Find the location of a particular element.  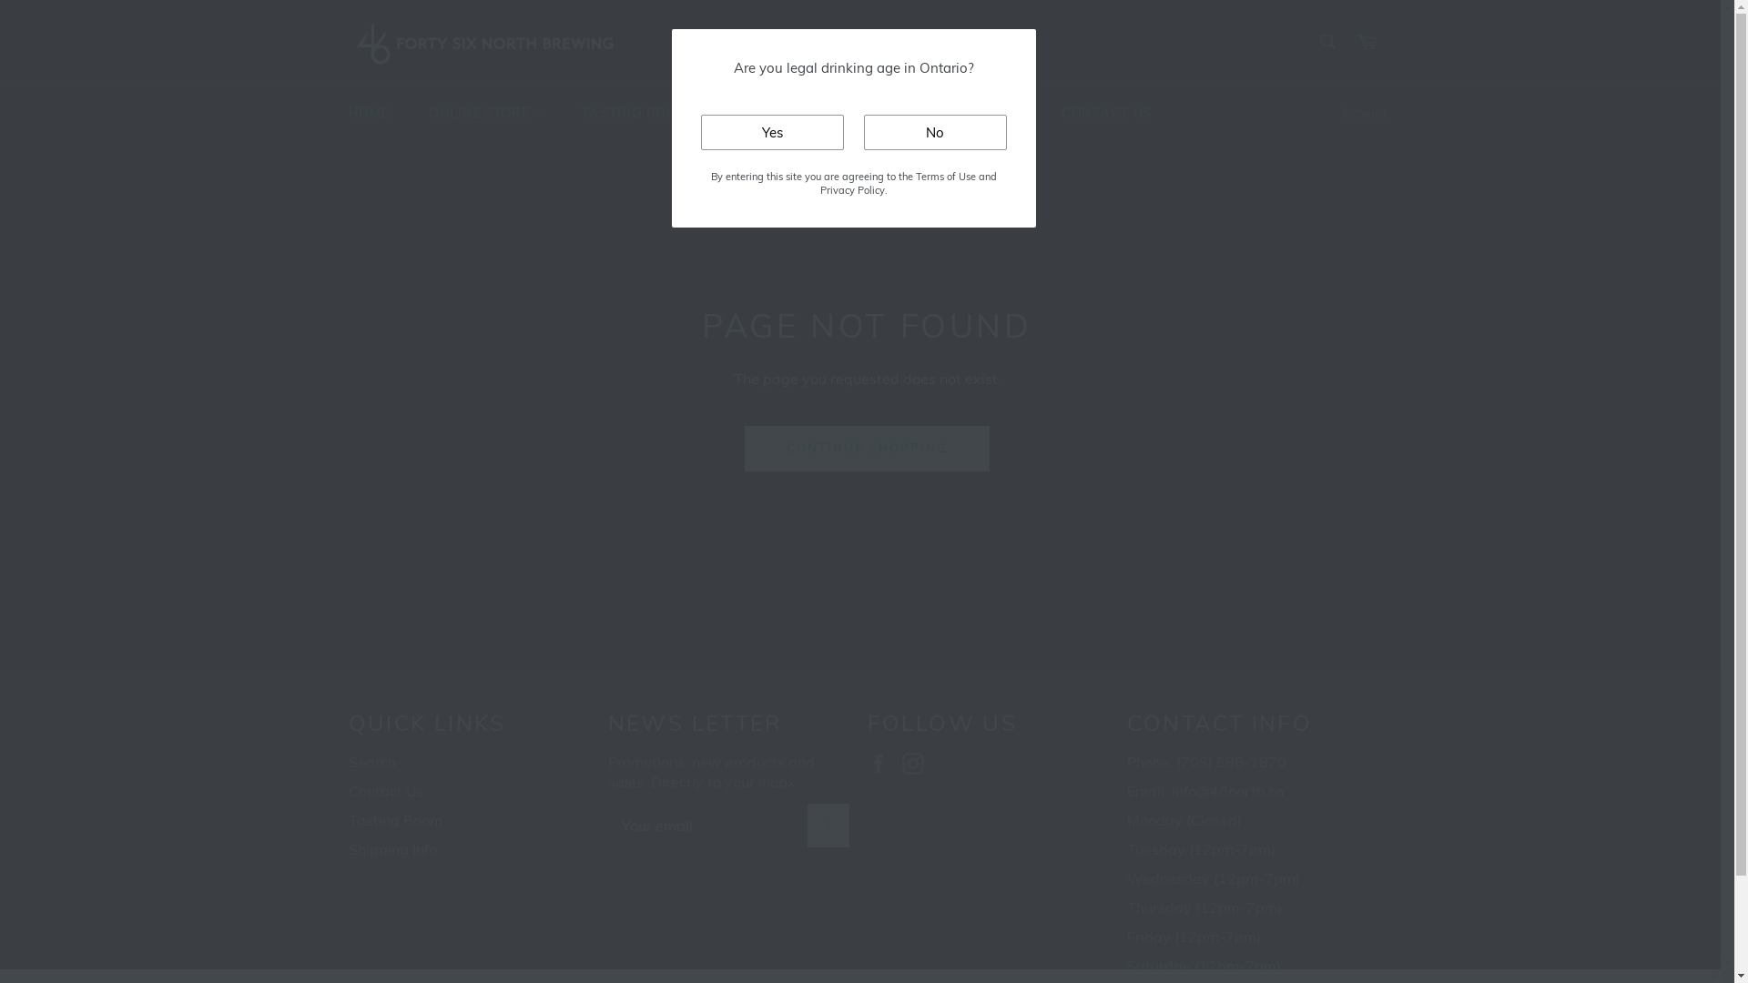

Facebook is located at coordinates (882, 763).